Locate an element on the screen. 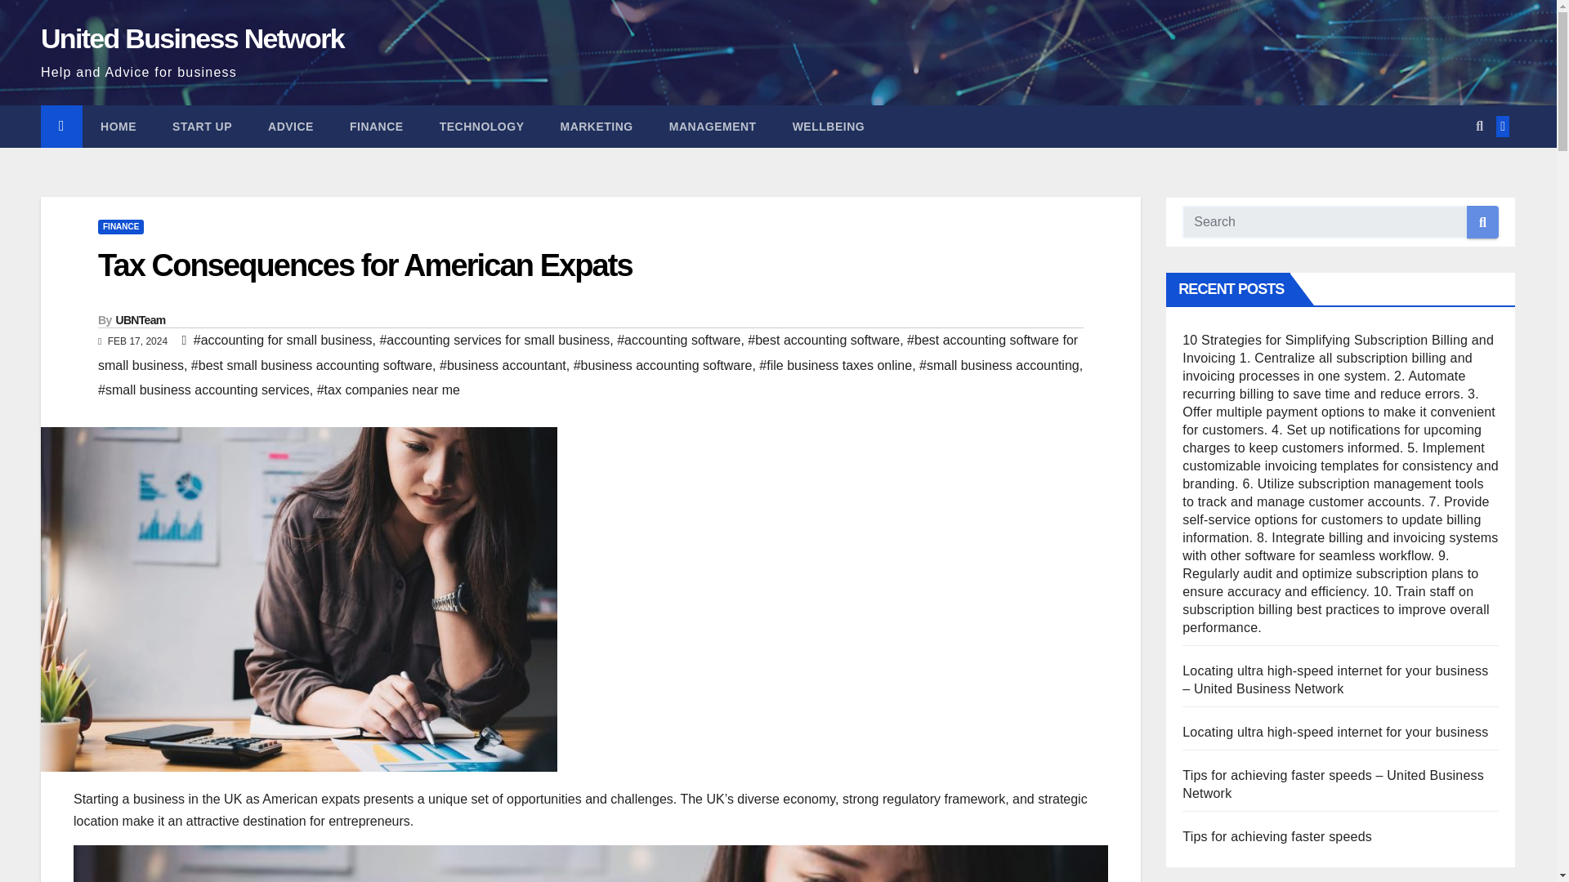  MARKETING is located at coordinates (596, 126).